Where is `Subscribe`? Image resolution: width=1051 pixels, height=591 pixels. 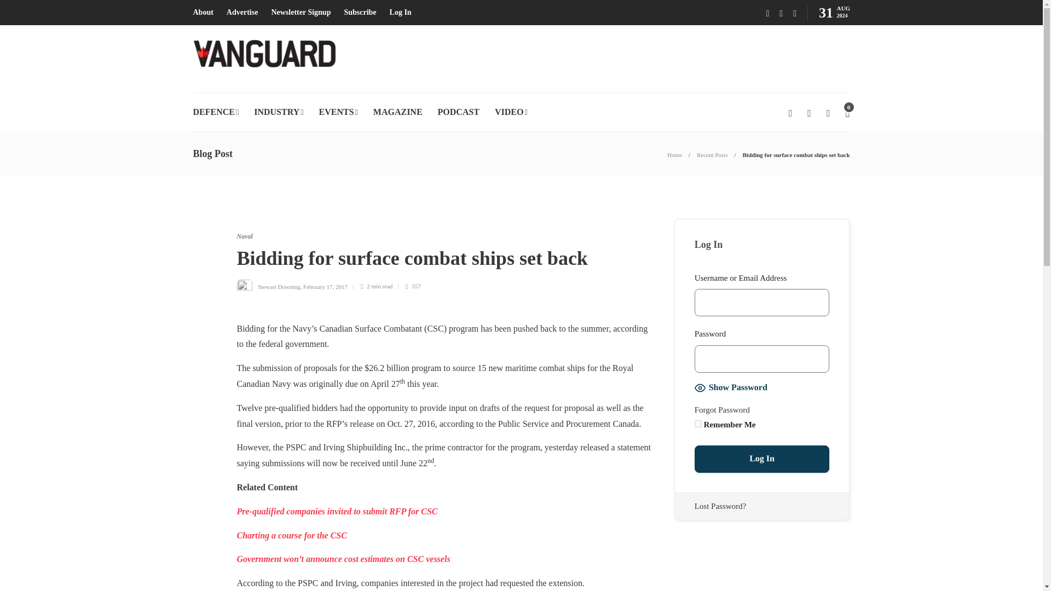
Subscribe is located at coordinates (360, 13).